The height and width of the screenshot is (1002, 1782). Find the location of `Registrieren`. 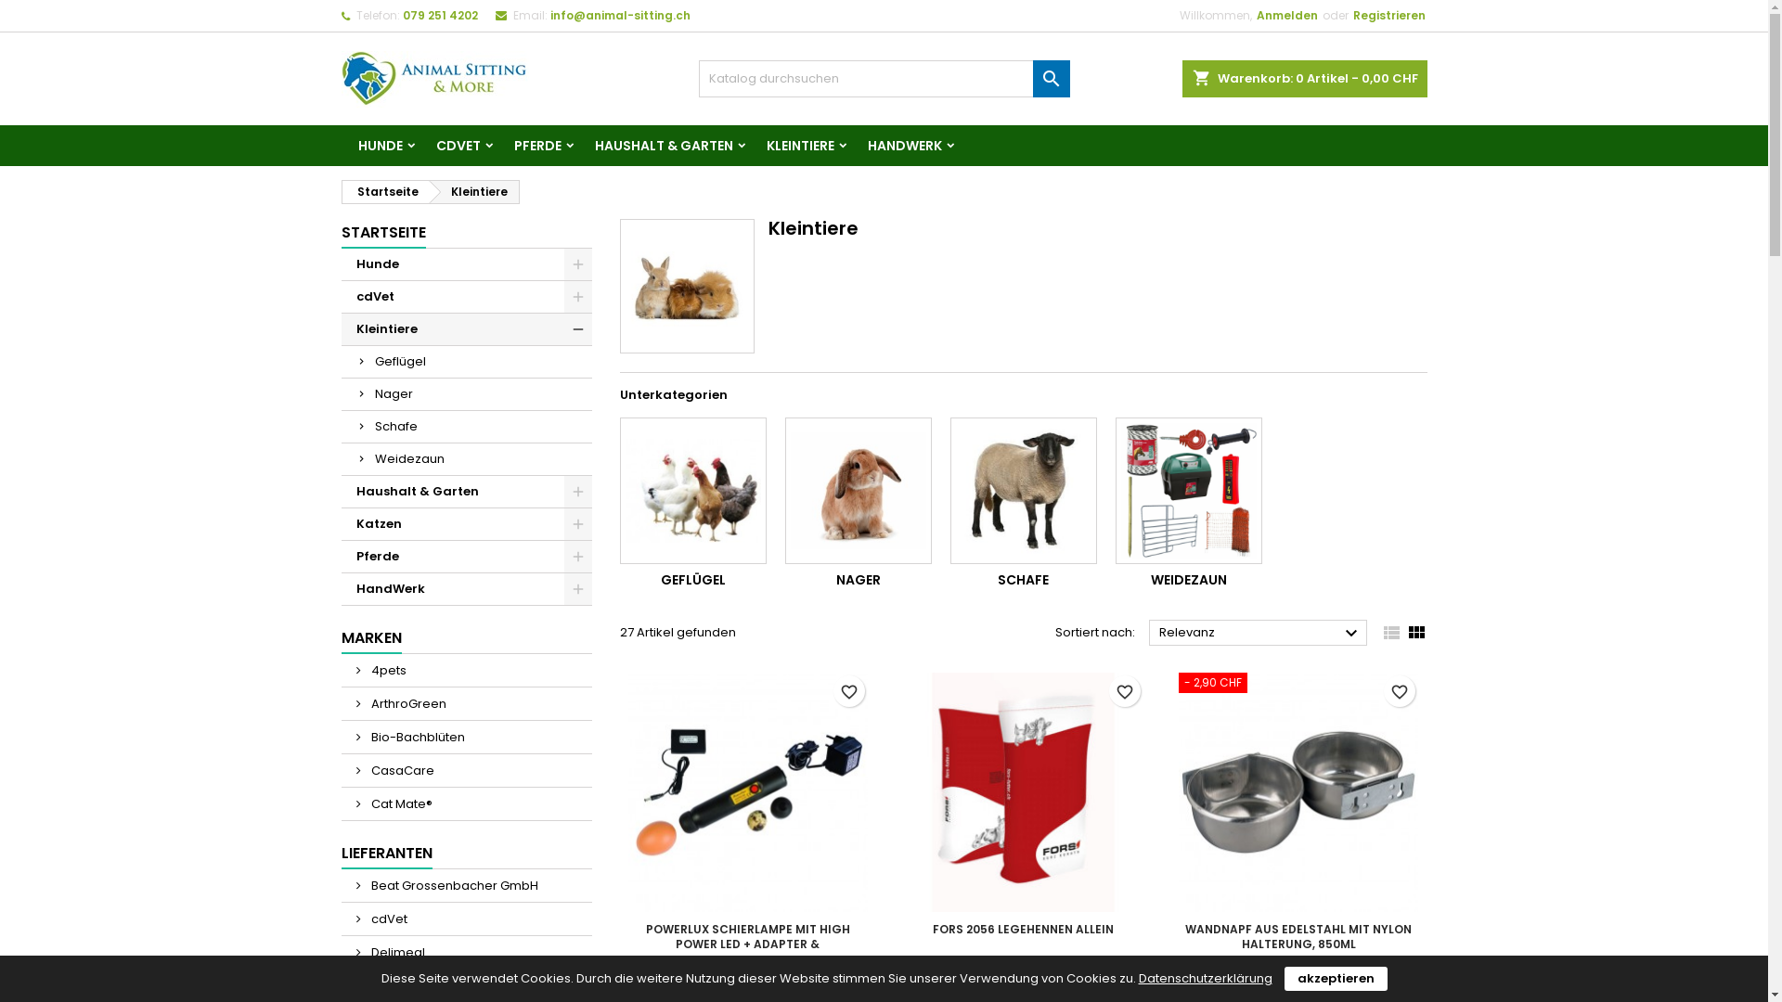

Registrieren is located at coordinates (1389, 16).